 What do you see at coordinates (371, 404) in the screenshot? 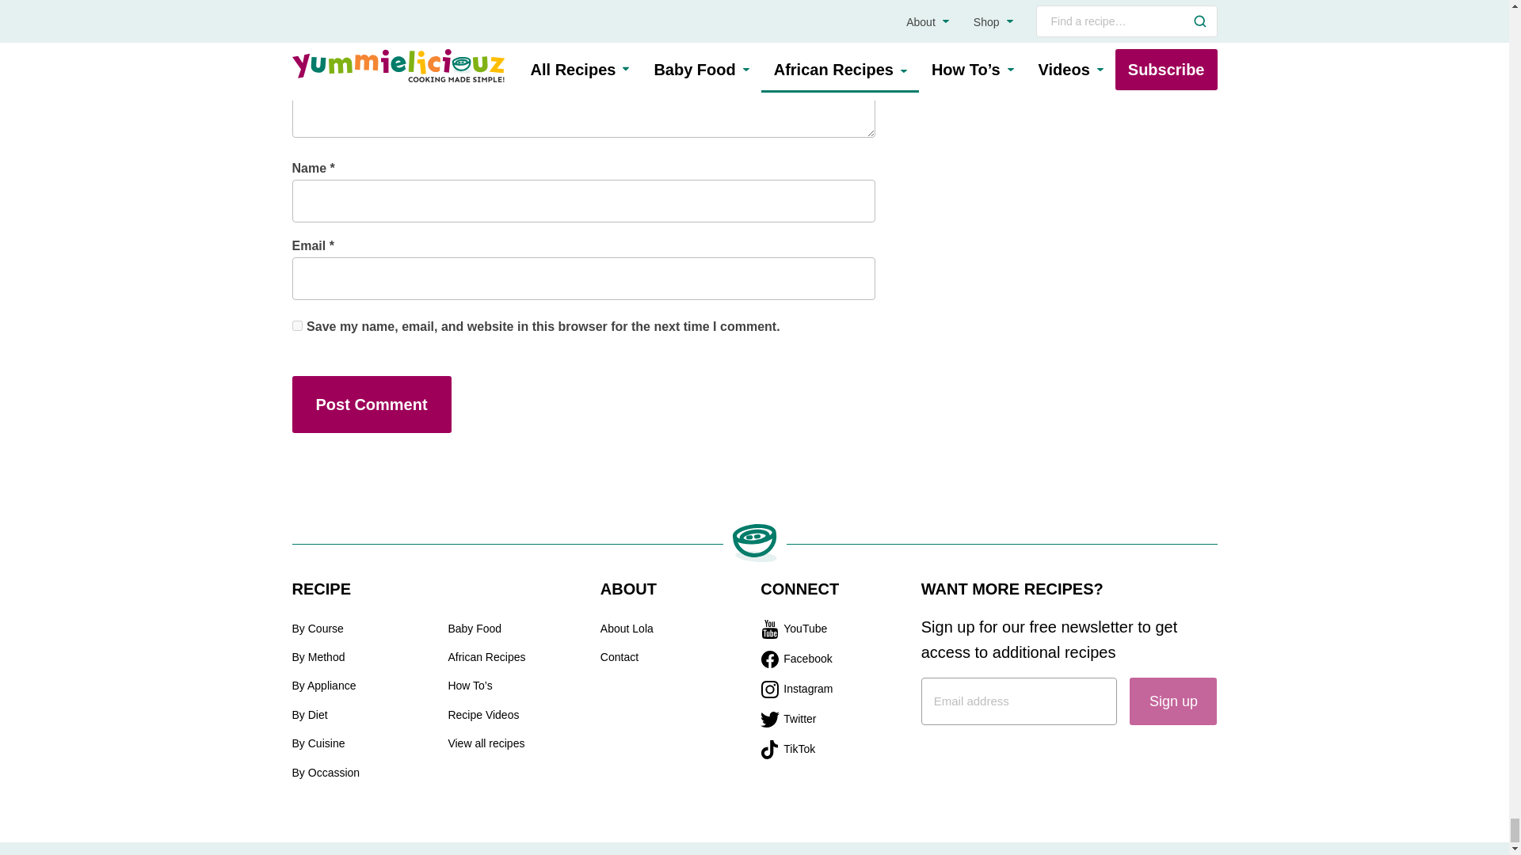
I see `Post Comment` at bounding box center [371, 404].